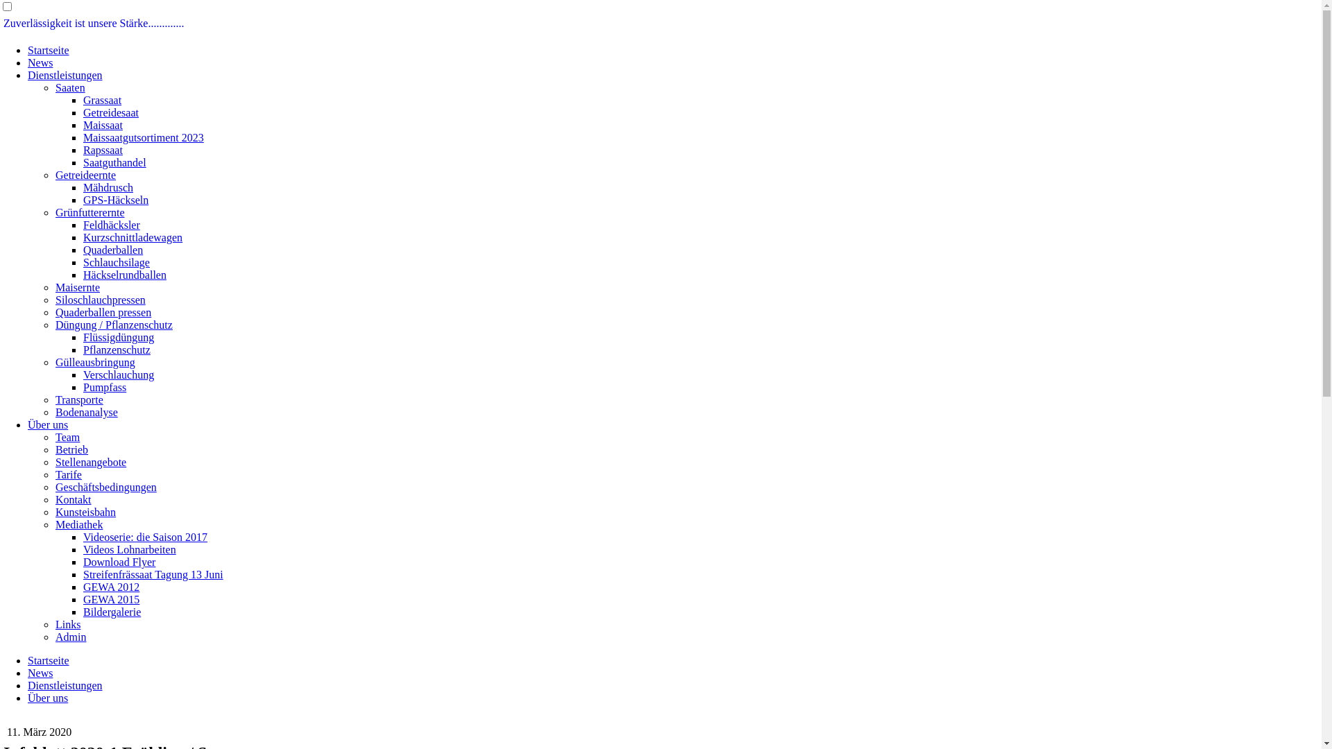 The image size is (1332, 749). What do you see at coordinates (119, 562) in the screenshot?
I see `Download Flyer` at bounding box center [119, 562].